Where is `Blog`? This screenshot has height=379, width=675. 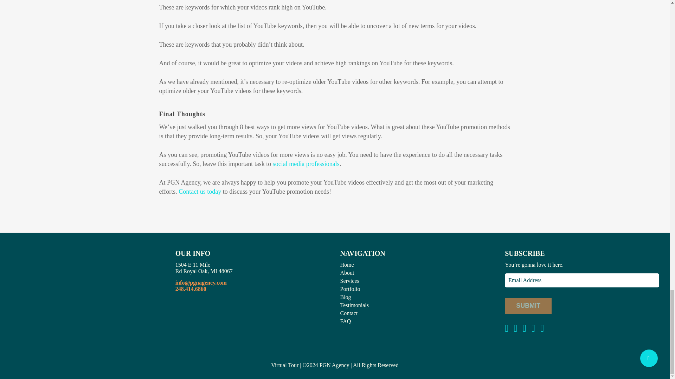
Blog is located at coordinates (345, 297).